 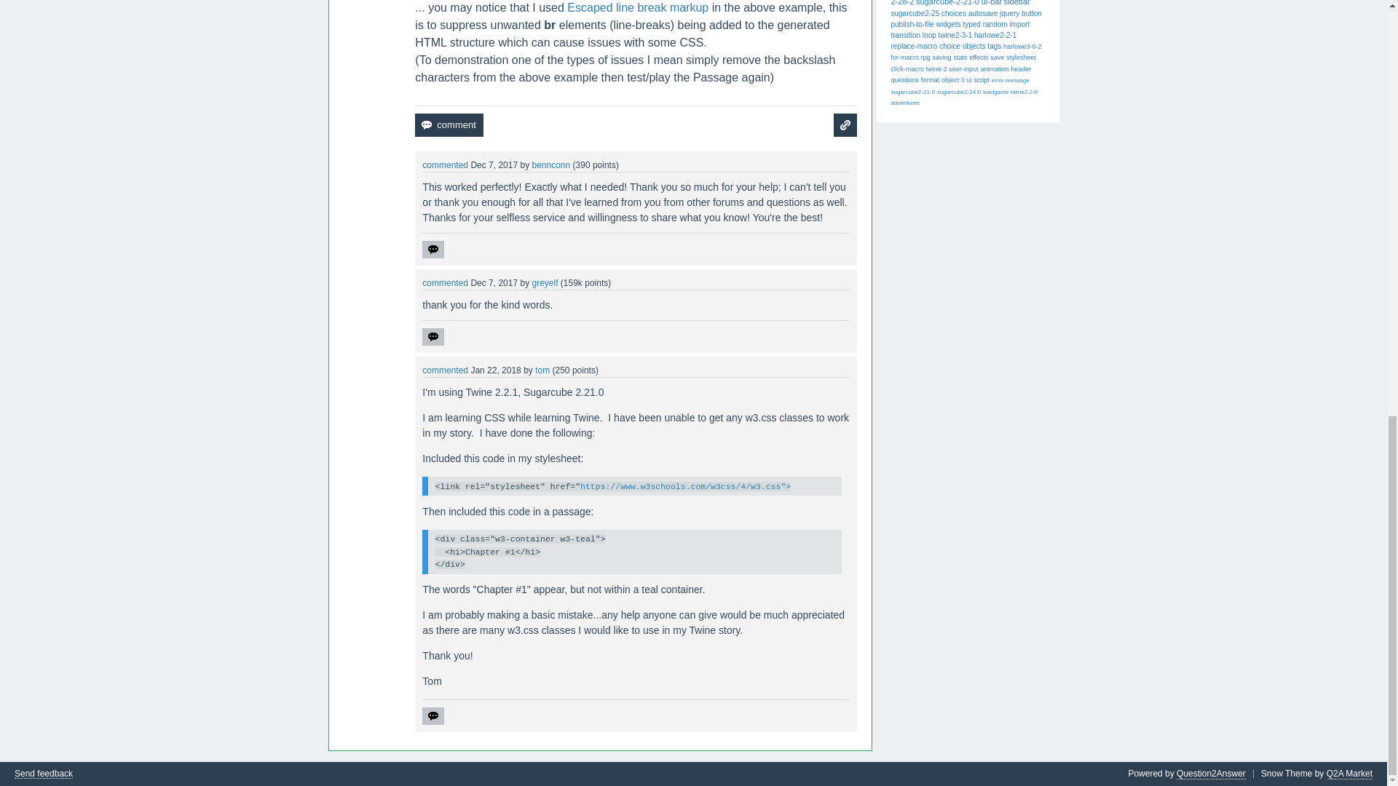 What do you see at coordinates (449, 124) in the screenshot?
I see `Add a comment on this answer` at bounding box center [449, 124].